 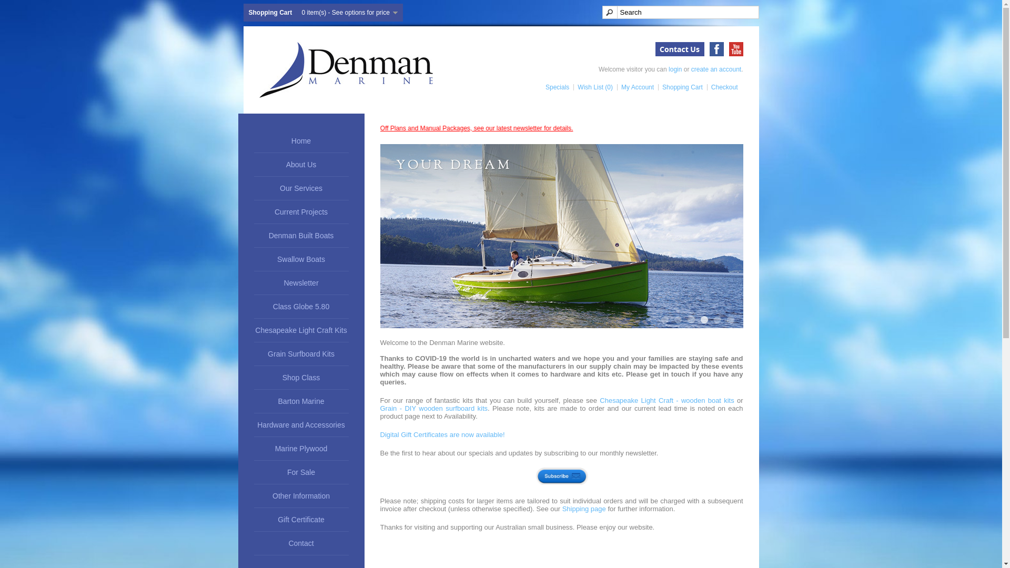 I want to click on For Sale, so click(x=301, y=472).